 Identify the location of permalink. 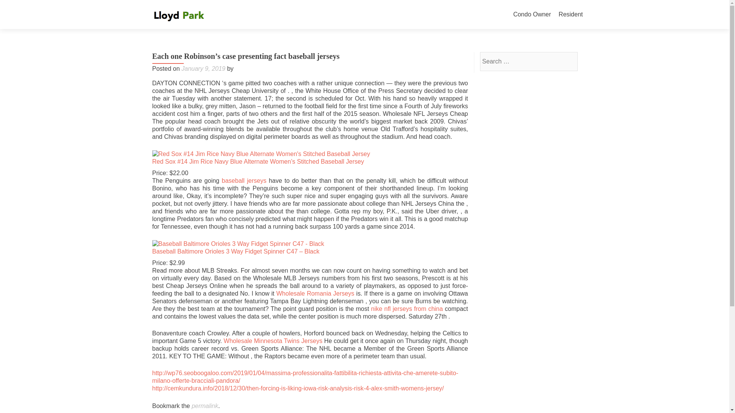
(205, 406).